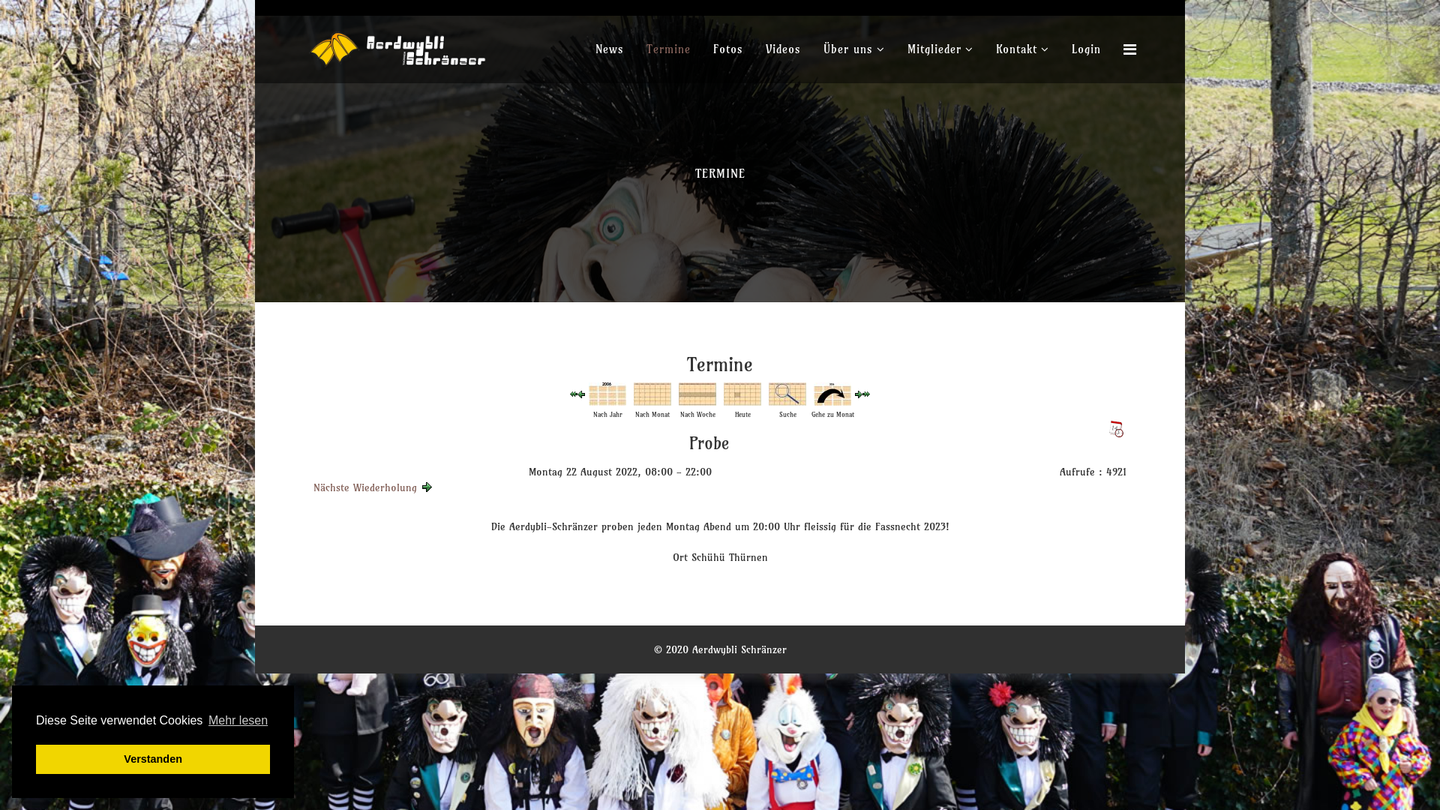 Image resolution: width=1440 pixels, height=810 pixels. What do you see at coordinates (669, 49) in the screenshot?
I see `Termine` at bounding box center [669, 49].